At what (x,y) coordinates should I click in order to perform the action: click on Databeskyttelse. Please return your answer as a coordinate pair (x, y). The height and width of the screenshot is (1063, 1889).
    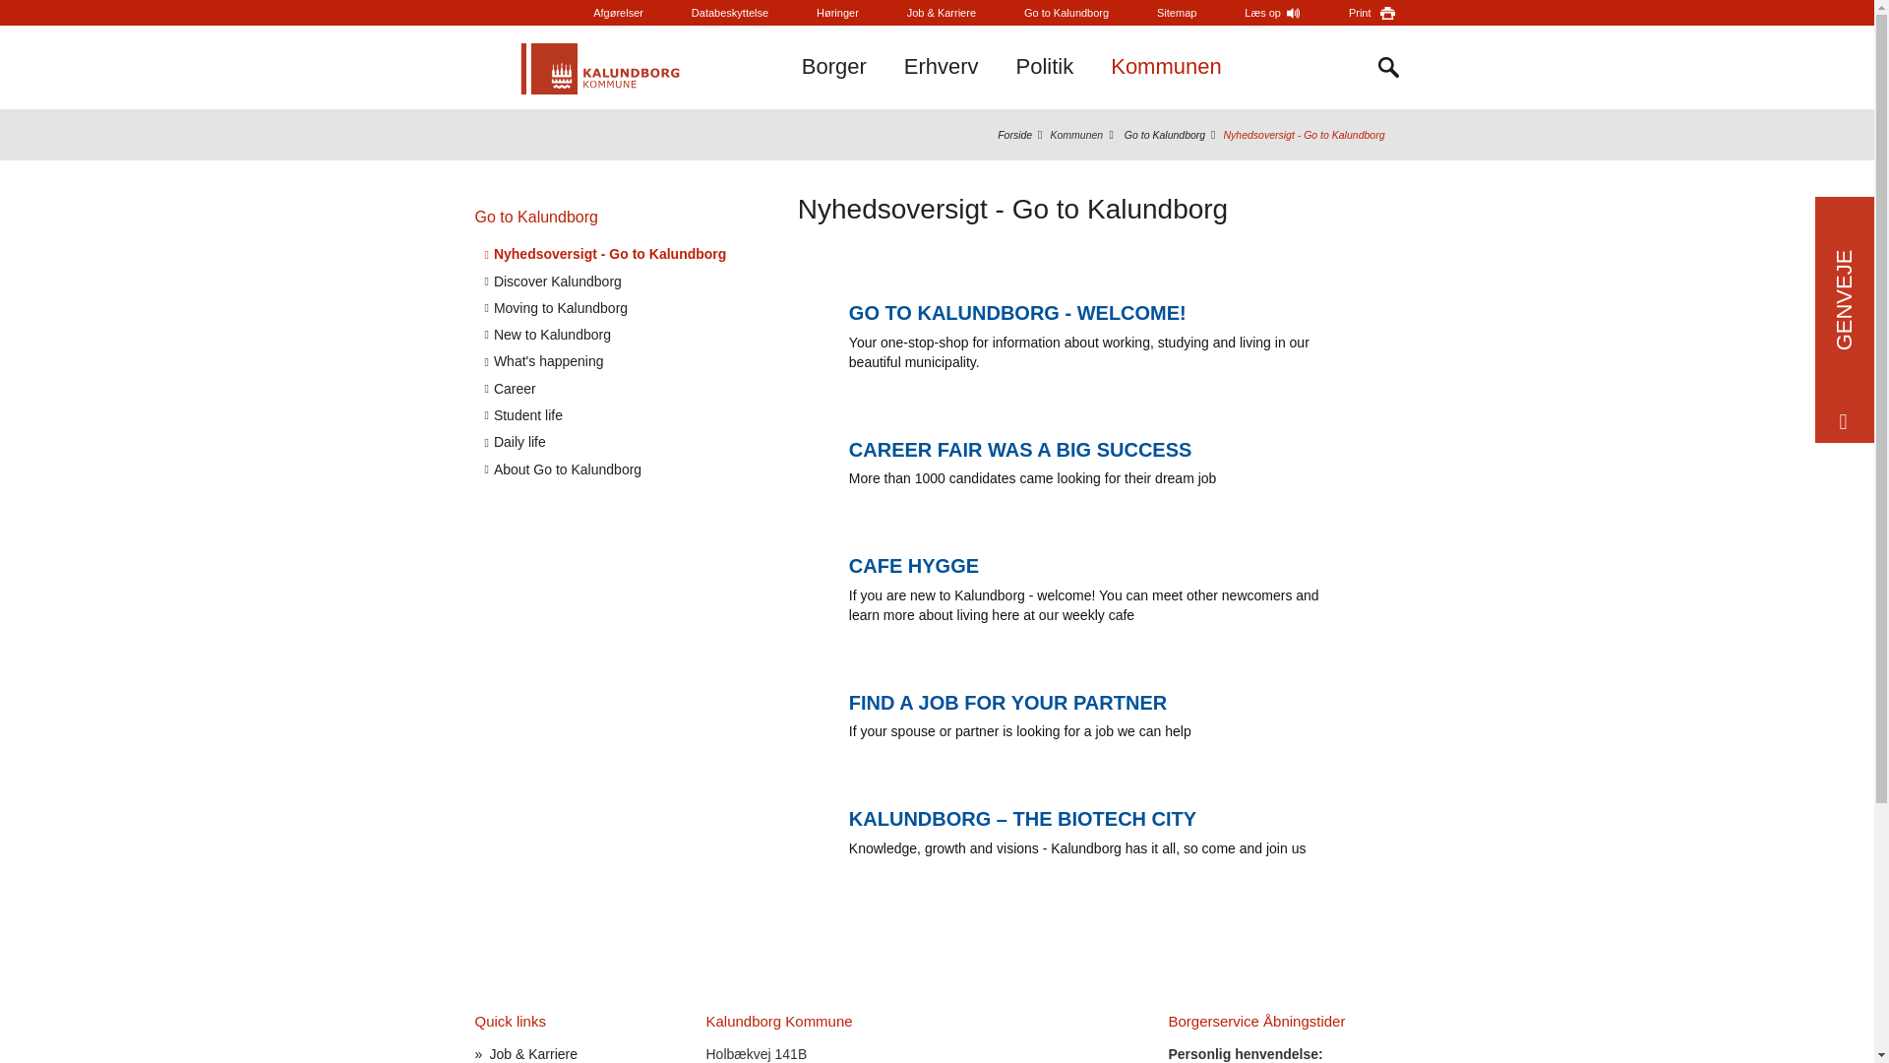
    Looking at the image, I should click on (730, 12).